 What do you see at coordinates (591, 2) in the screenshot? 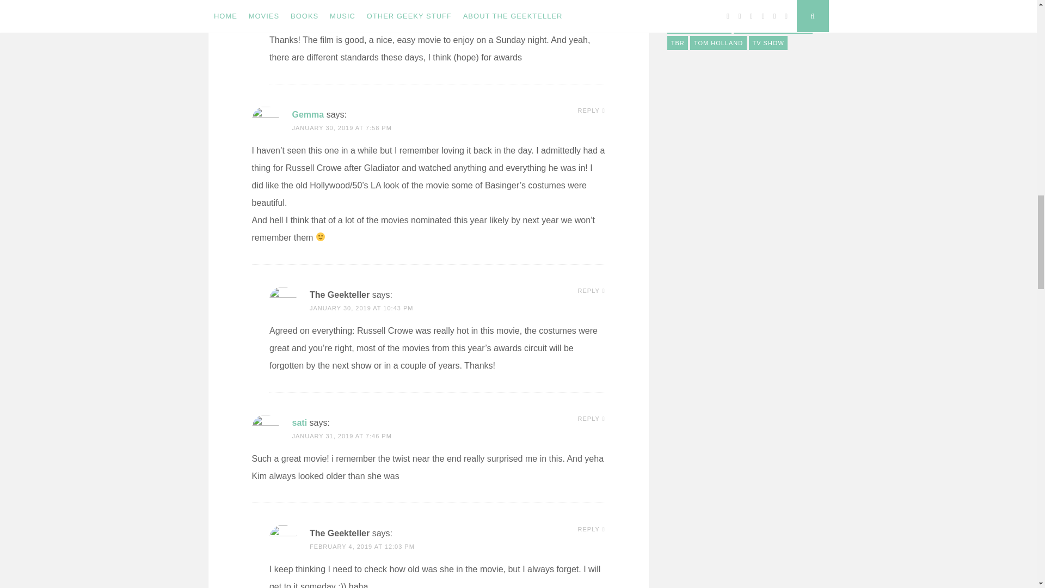
I see `REPLY` at bounding box center [591, 2].